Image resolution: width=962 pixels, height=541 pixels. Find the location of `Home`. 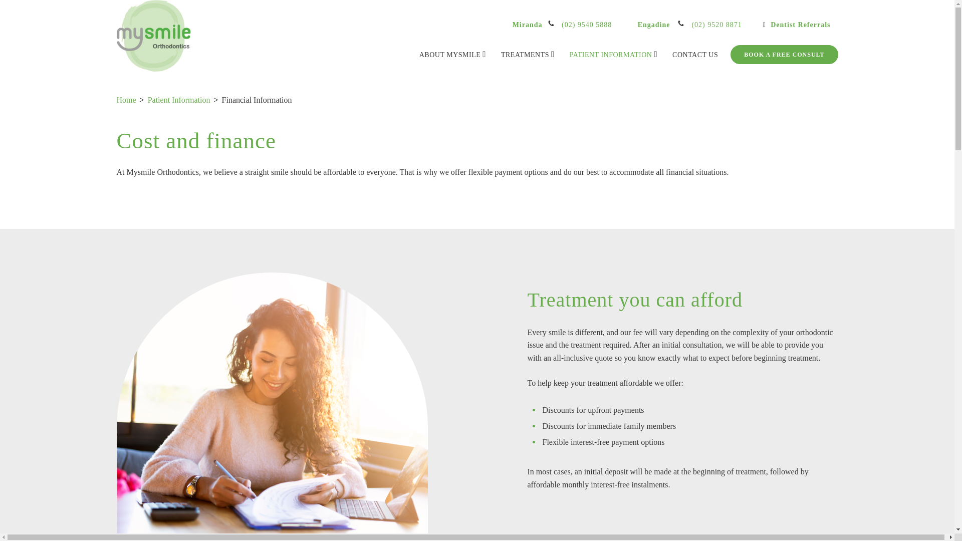

Home is located at coordinates (126, 100).